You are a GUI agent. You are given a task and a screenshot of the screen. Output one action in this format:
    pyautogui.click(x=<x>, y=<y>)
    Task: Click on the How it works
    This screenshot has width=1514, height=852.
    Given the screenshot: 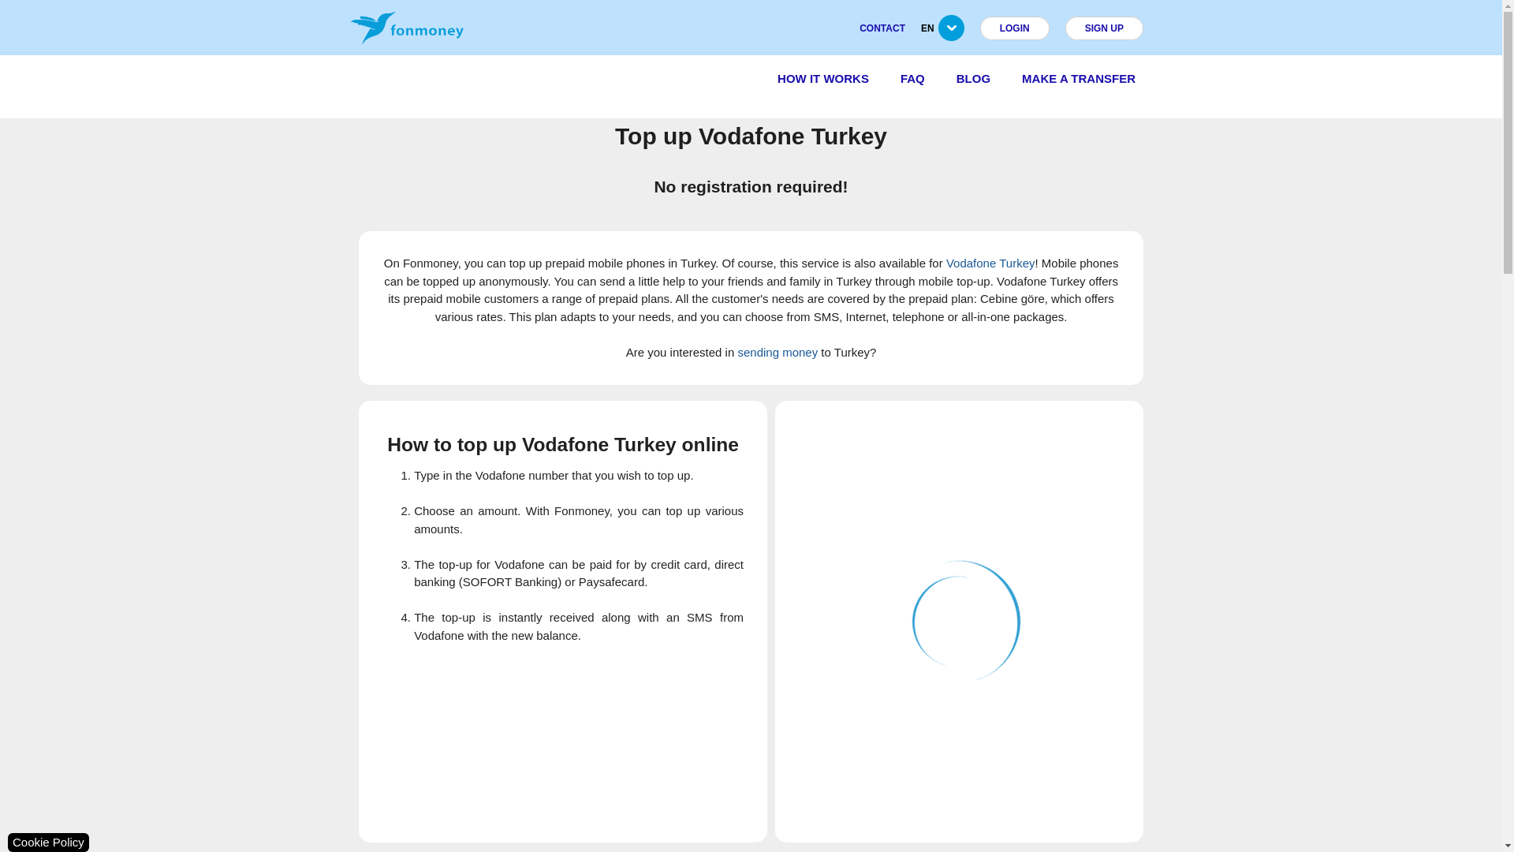 What is the action you would take?
    pyautogui.click(x=823, y=78)
    